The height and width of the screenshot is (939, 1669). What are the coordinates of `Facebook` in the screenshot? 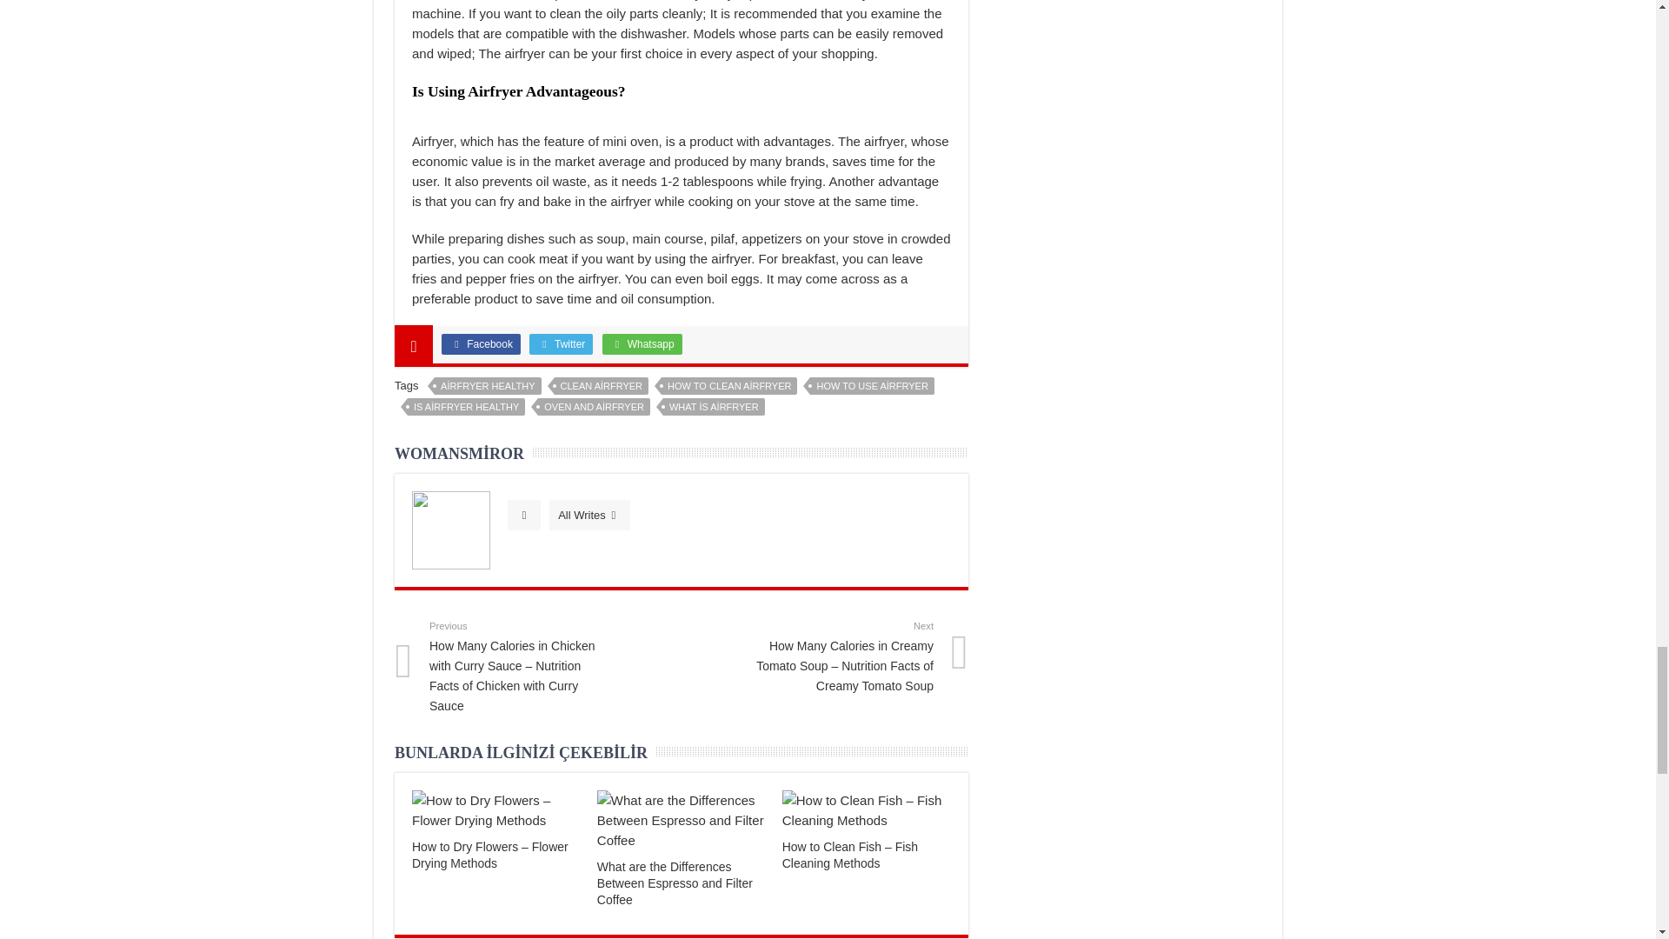 It's located at (482, 344).